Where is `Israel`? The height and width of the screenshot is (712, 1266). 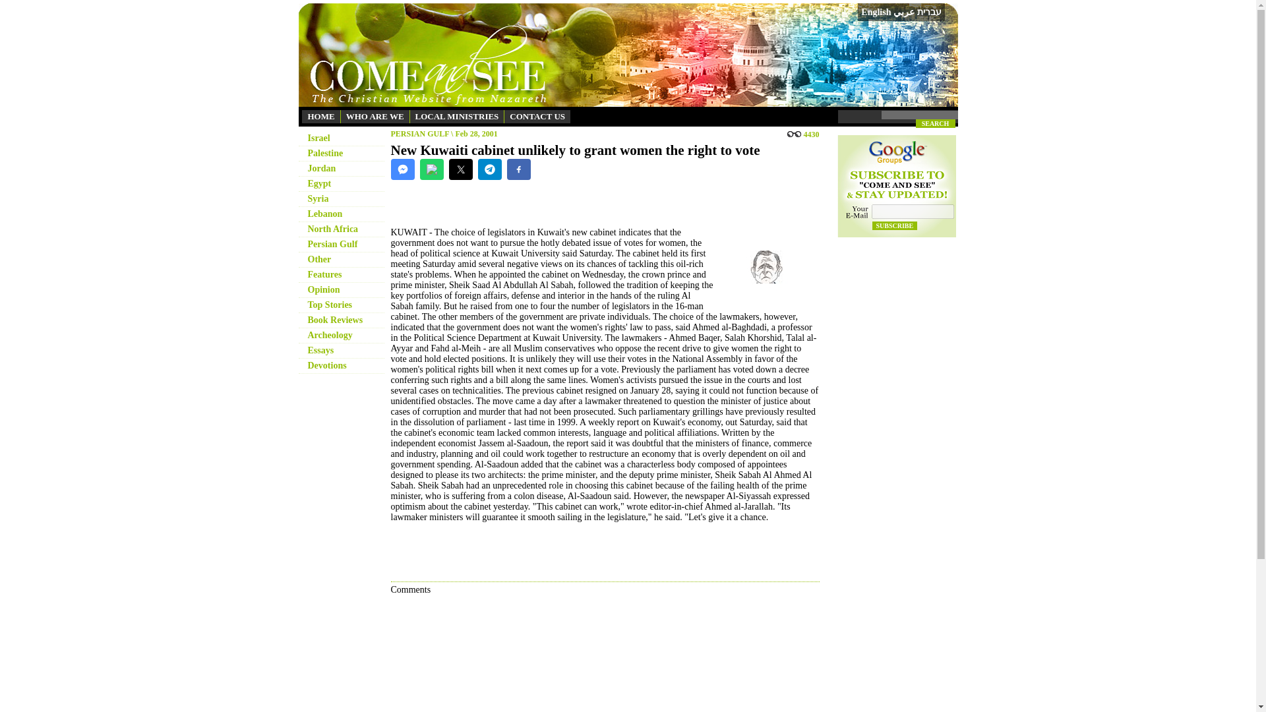
Israel is located at coordinates (318, 138).